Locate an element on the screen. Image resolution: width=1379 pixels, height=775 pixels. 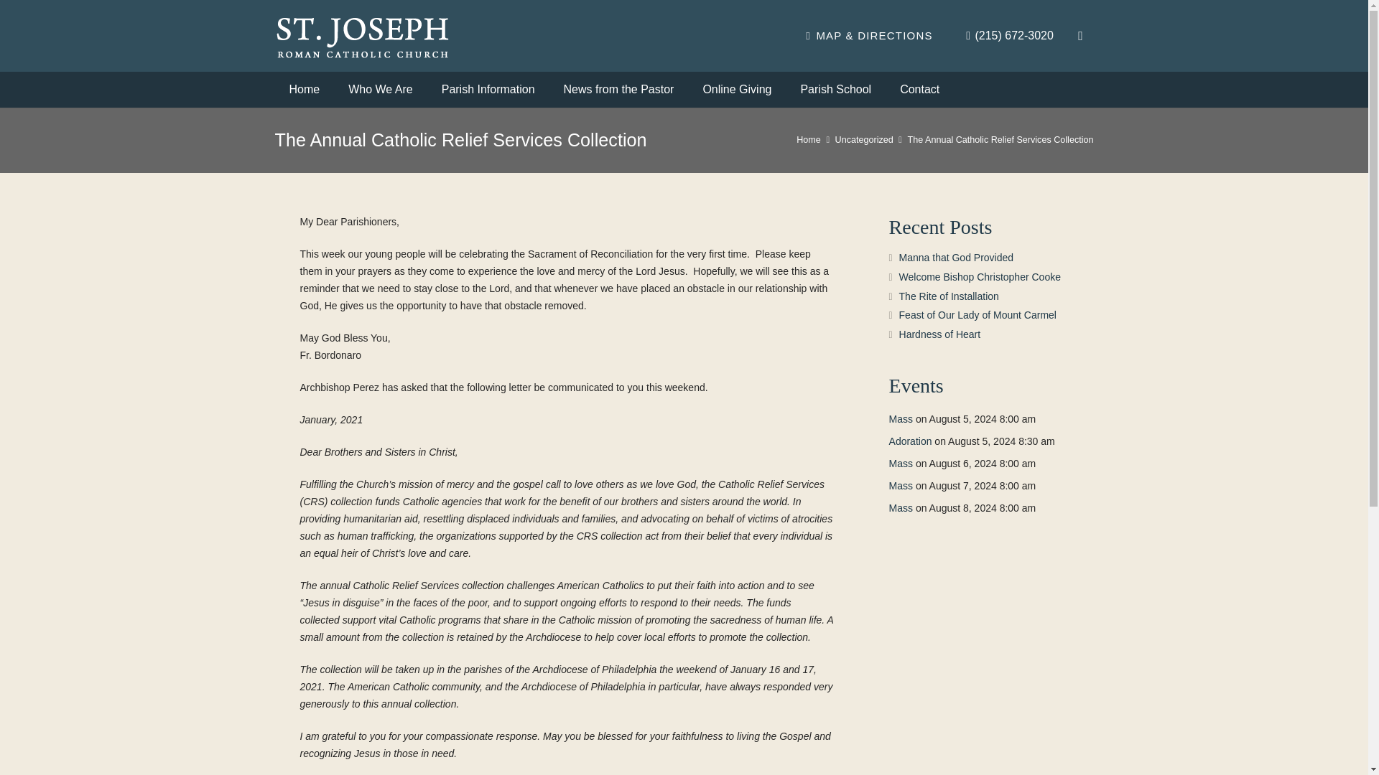
Adoration is located at coordinates (911, 441).